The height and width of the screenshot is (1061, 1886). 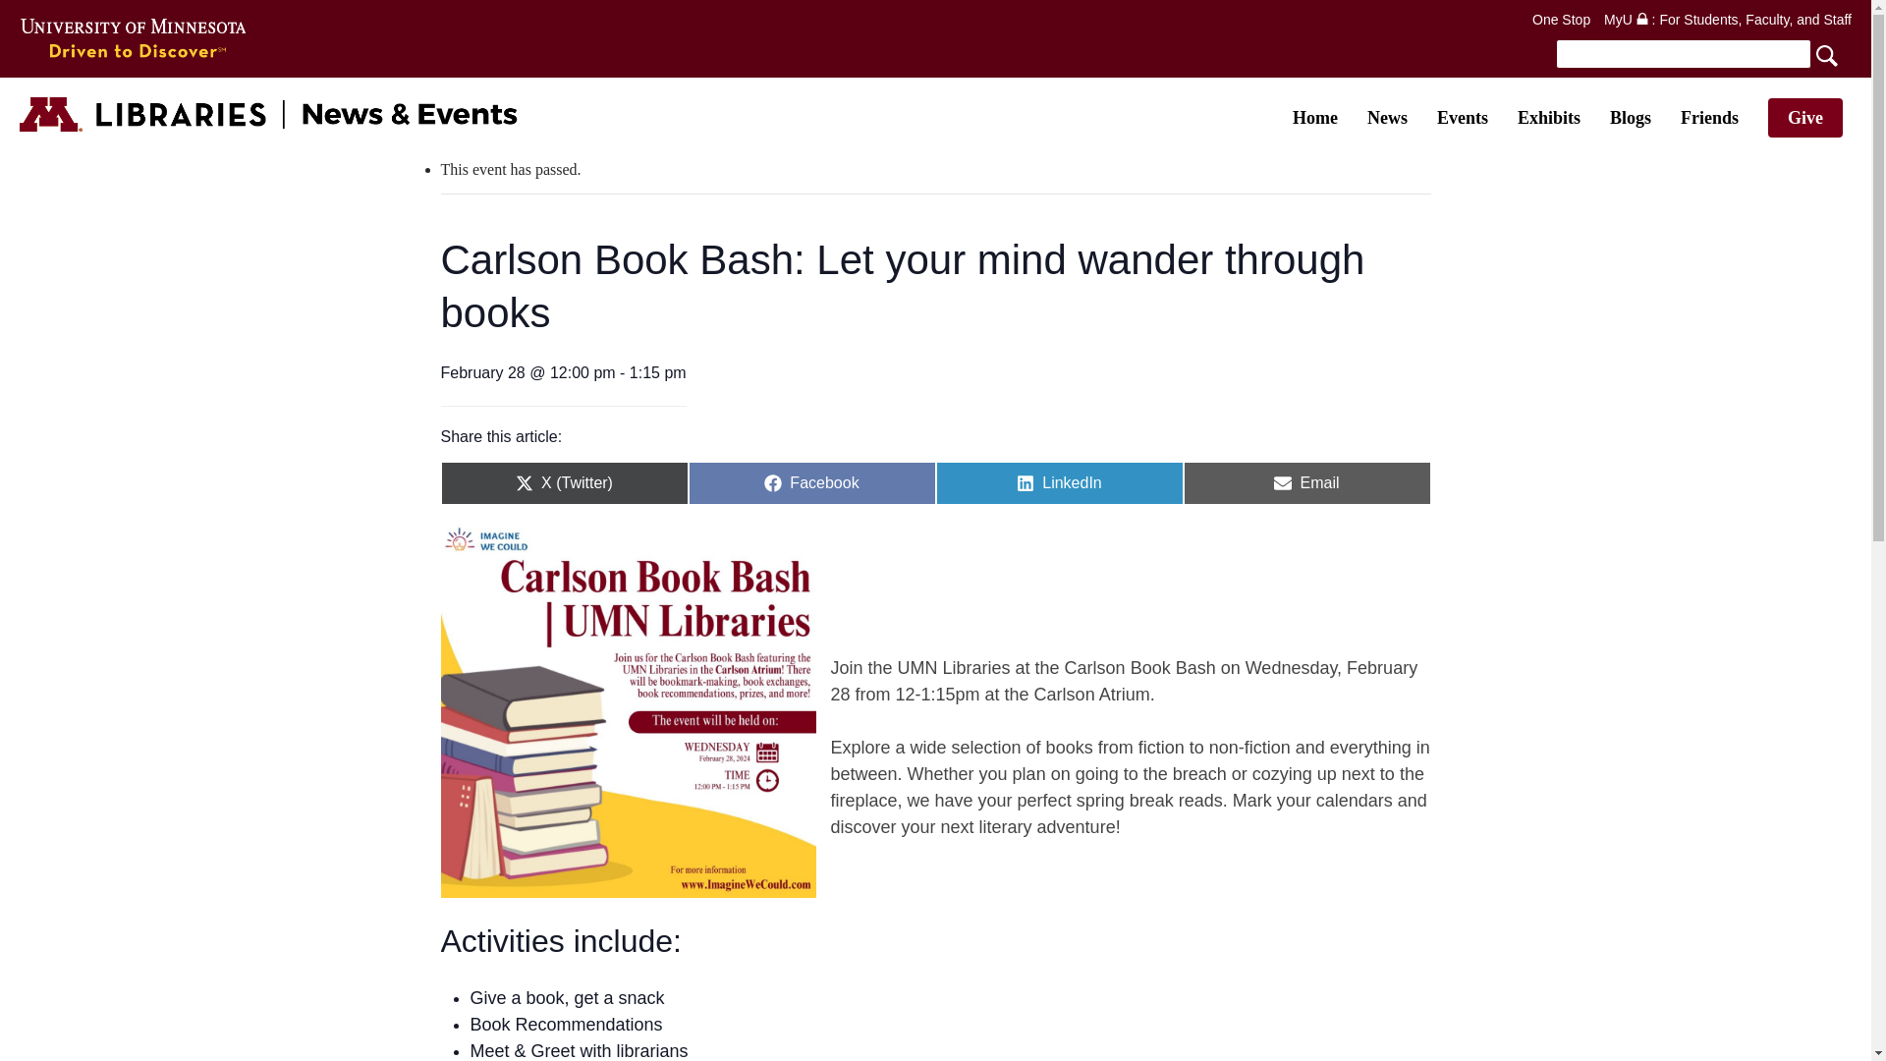 What do you see at coordinates (1548, 118) in the screenshot?
I see `Exhibits` at bounding box center [1548, 118].